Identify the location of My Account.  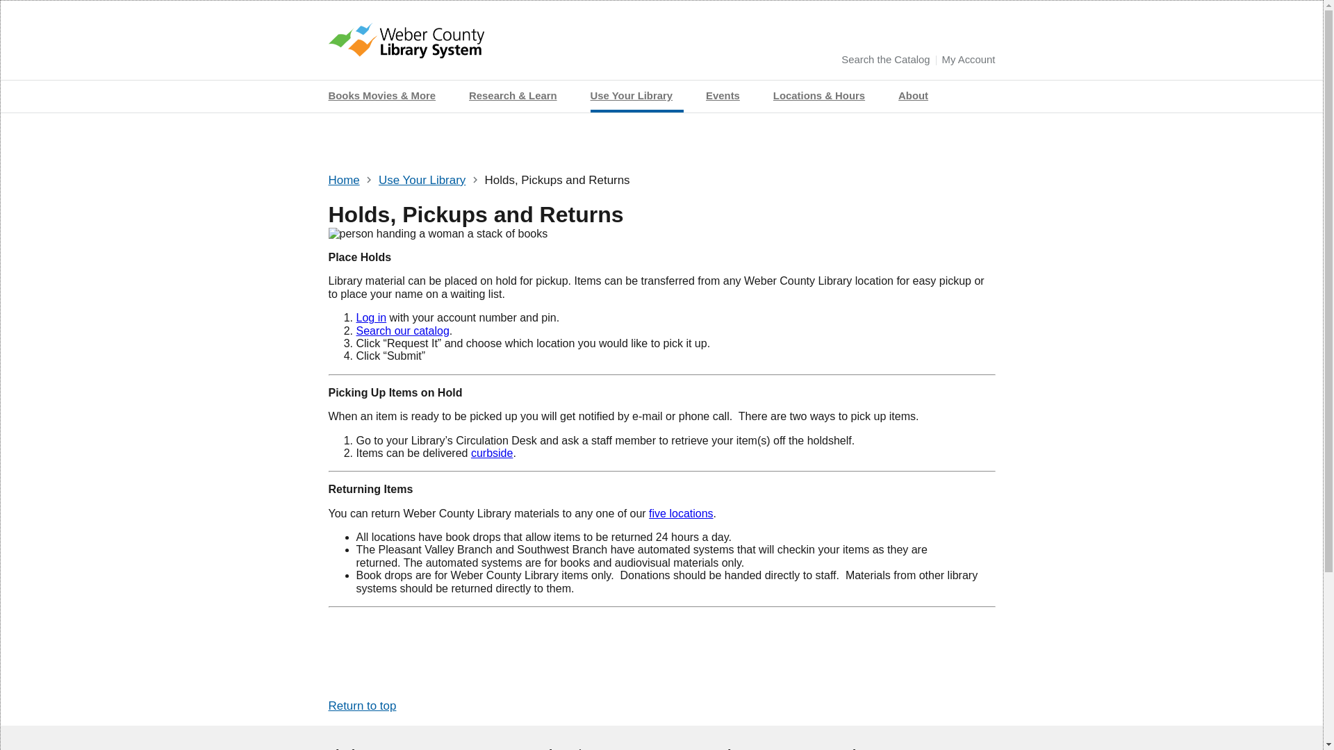
(969, 60).